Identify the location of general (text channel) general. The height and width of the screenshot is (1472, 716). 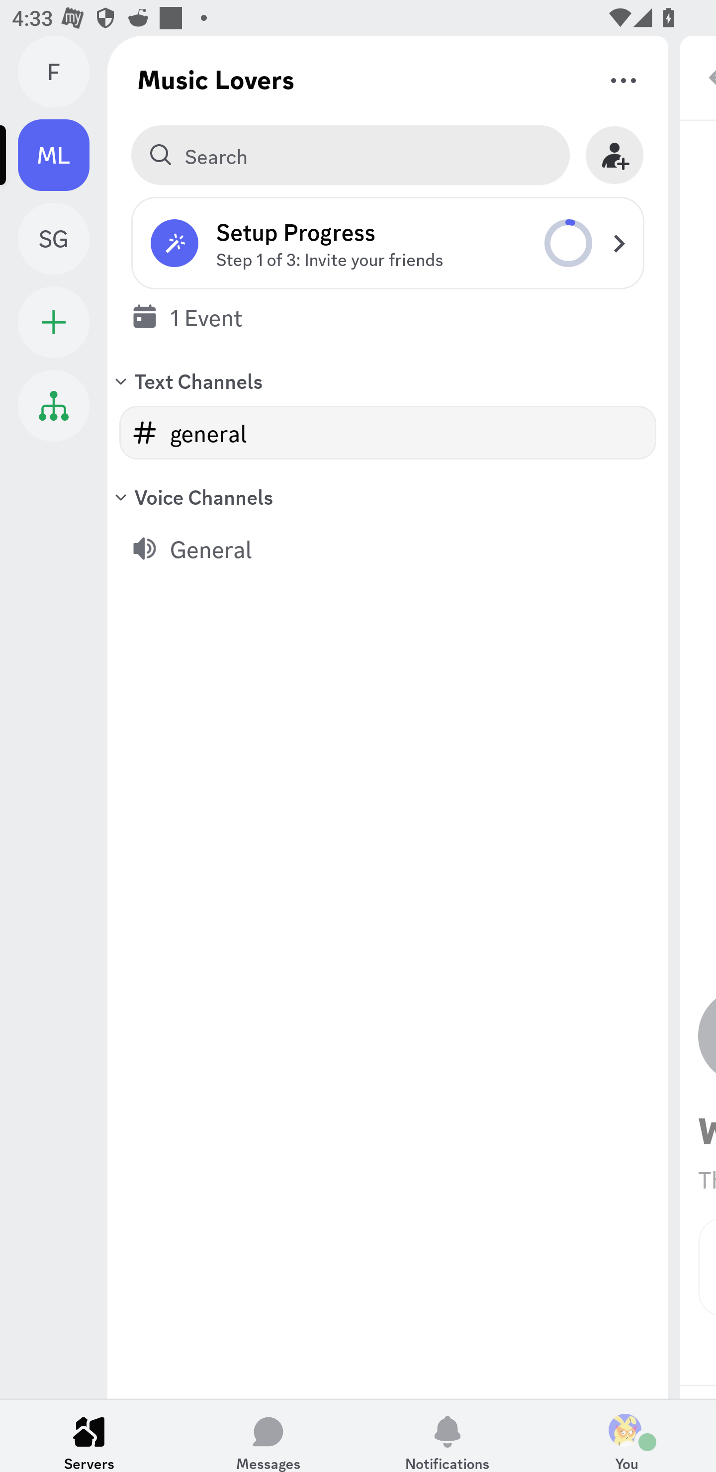
(388, 433).